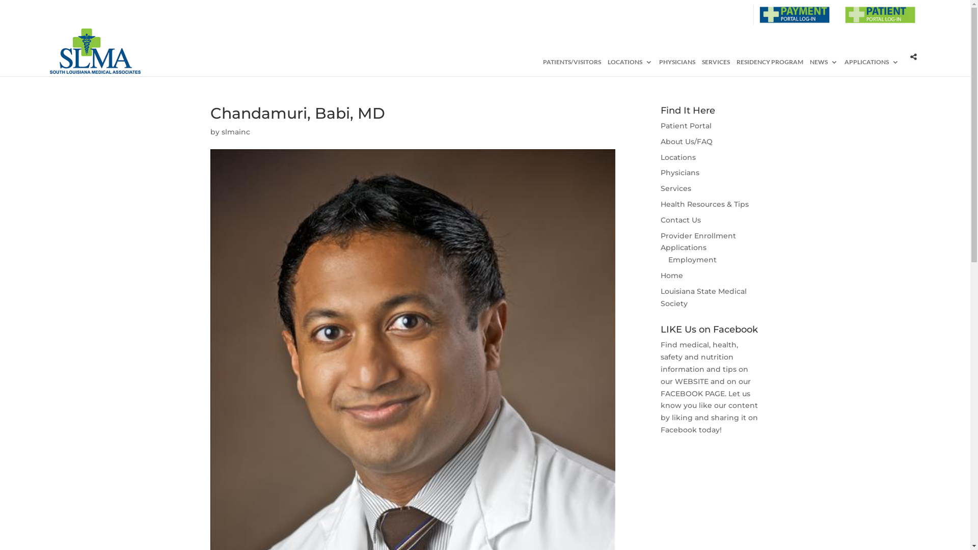 This screenshot has width=978, height=550. What do you see at coordinates (678, 157) in the screenshot?
I see `Locations` at bounding box center [678, 157].